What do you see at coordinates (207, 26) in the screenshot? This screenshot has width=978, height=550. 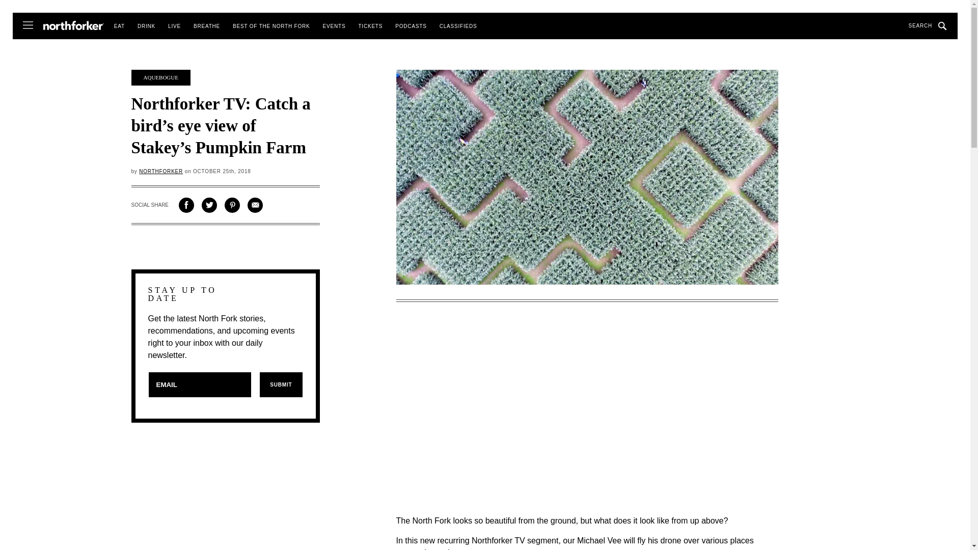 I see `BREATHE` at bounding box center [207, 26].